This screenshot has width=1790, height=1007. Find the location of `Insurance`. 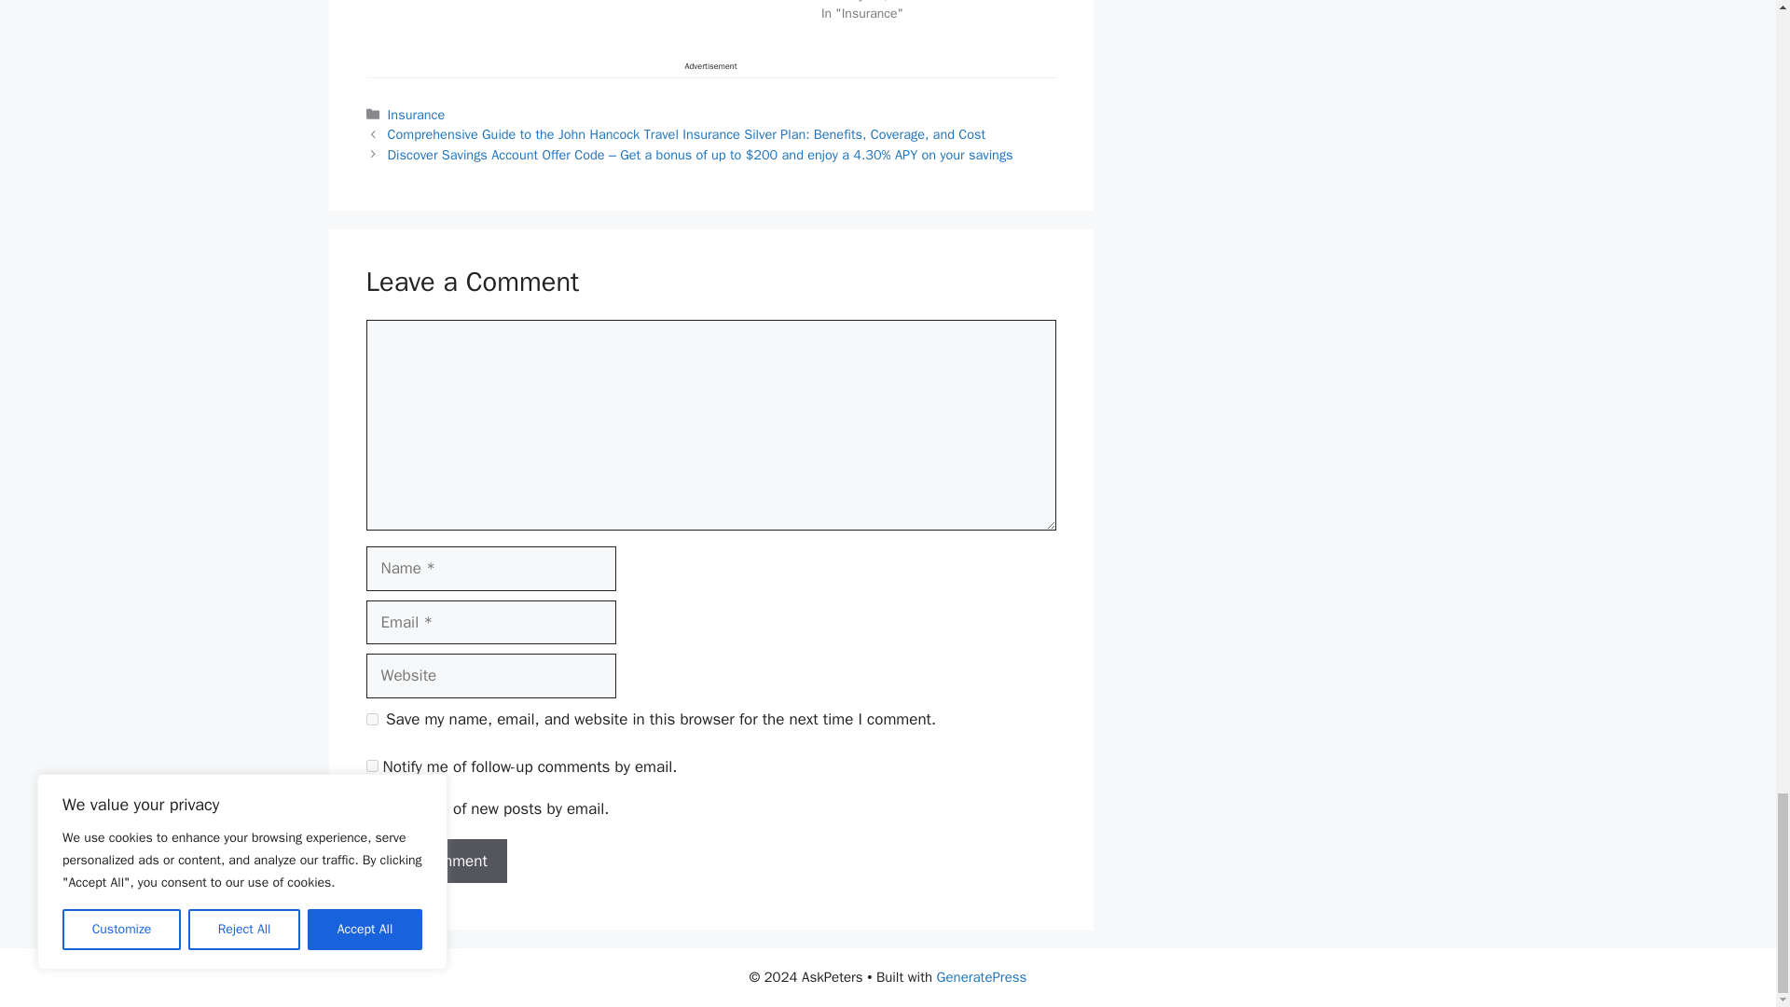

Insurance is located at coordinates (417, 114).